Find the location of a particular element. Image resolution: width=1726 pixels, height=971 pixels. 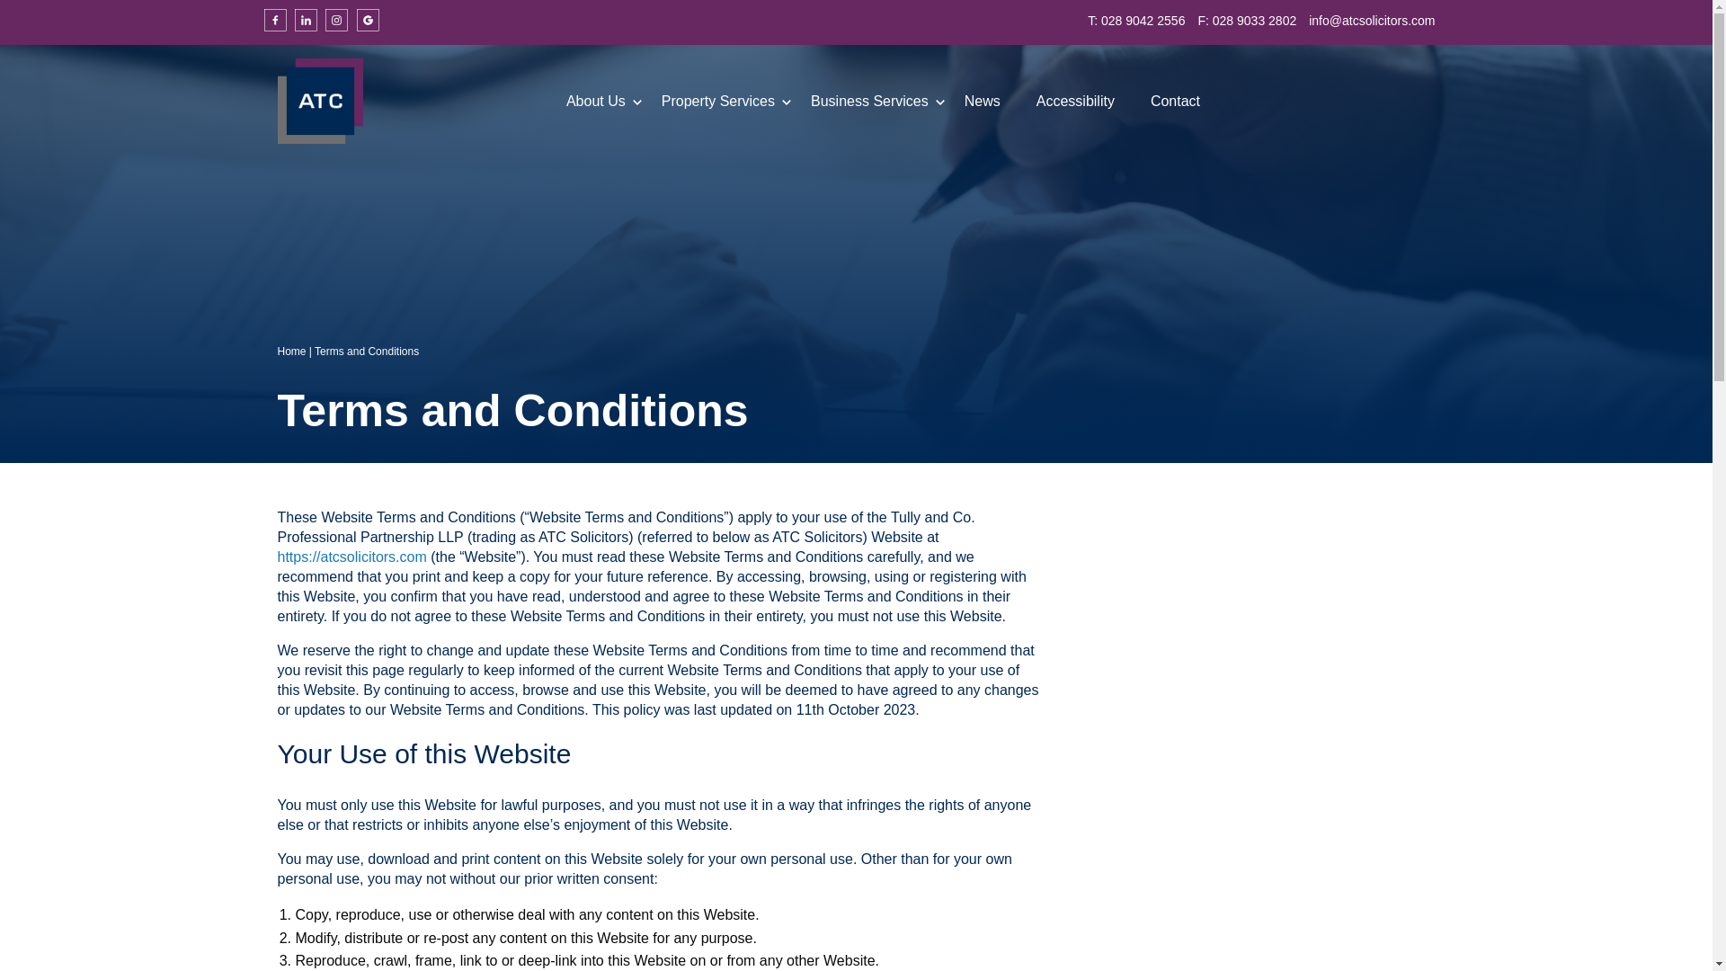

Property Services is located at coordinates (717, 101).